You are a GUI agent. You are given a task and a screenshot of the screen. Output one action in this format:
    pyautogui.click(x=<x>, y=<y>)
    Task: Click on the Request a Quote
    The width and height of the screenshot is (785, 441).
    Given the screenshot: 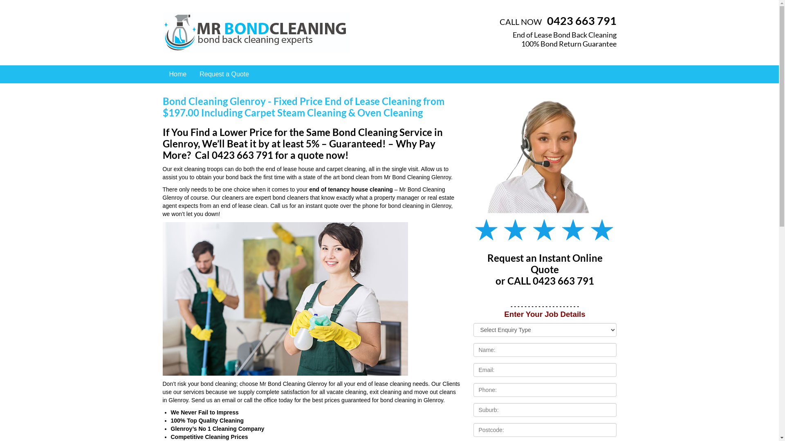 What is the action you would take?
    pyautogui.click(x=224, y=74)
    